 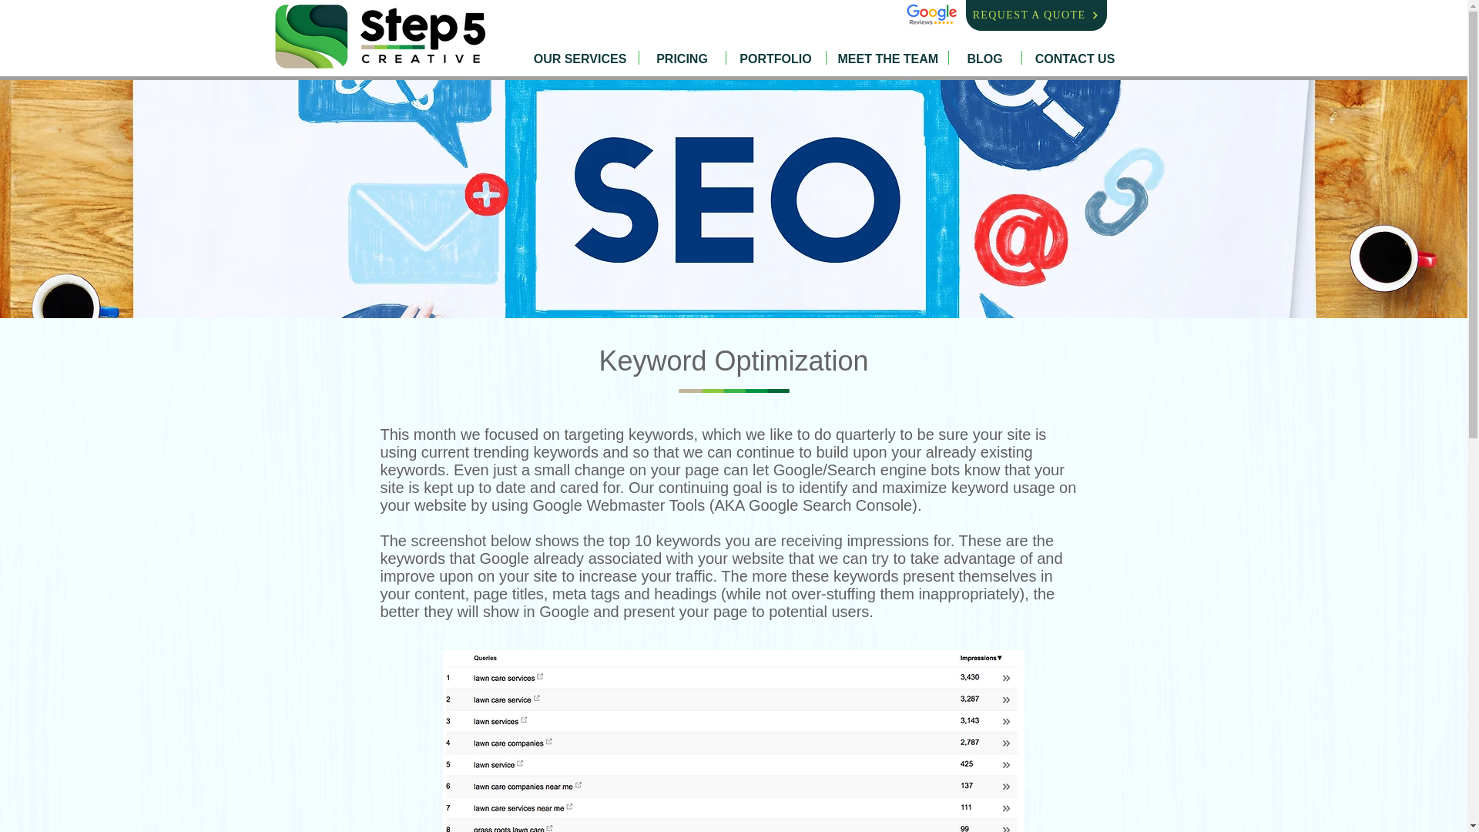 What do you see at coordinates (1074, 57) in the screenshot?
I see `CONTACT US` at bounding box center [1074, 57].